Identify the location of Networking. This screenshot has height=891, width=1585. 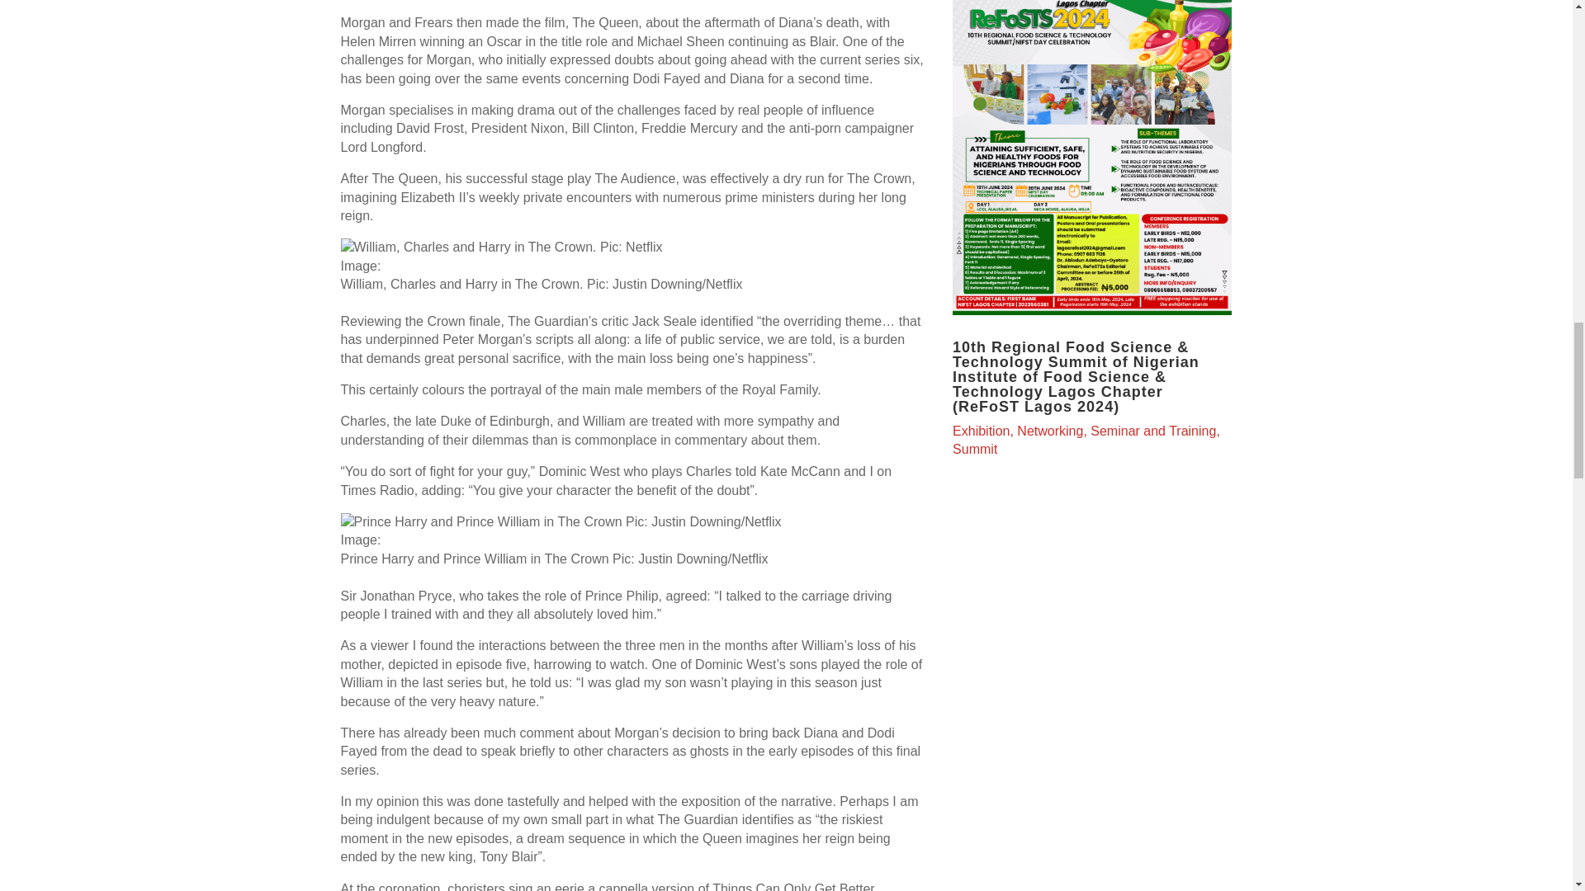
(1050, 431).